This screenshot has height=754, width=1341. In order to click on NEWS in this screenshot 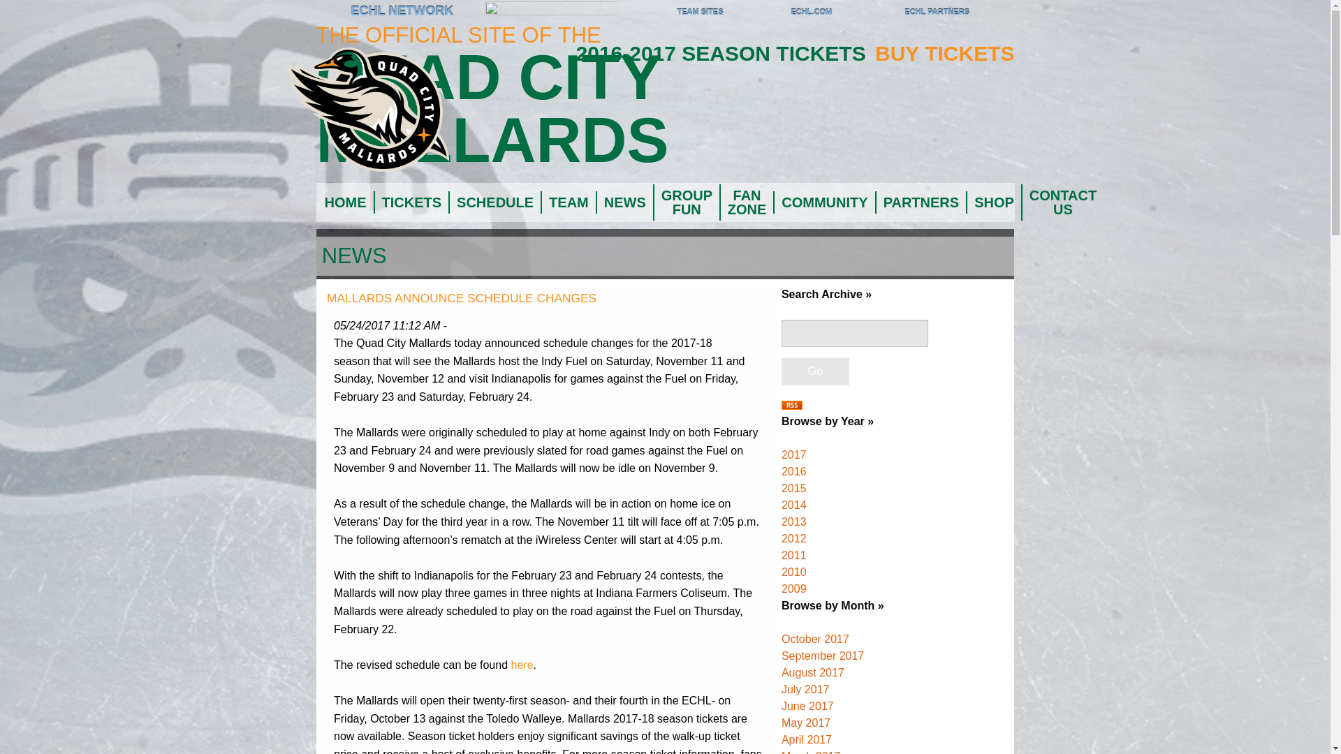, I will do `click(624, 202)`.